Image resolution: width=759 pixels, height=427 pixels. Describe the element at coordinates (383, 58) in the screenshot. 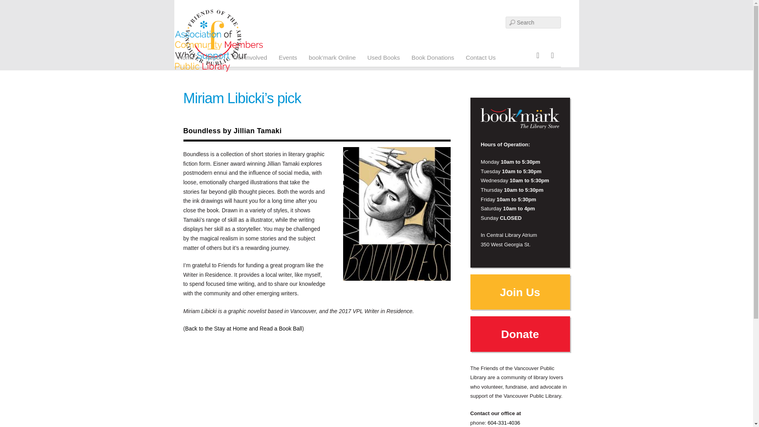

I see `Used Books` at that location.